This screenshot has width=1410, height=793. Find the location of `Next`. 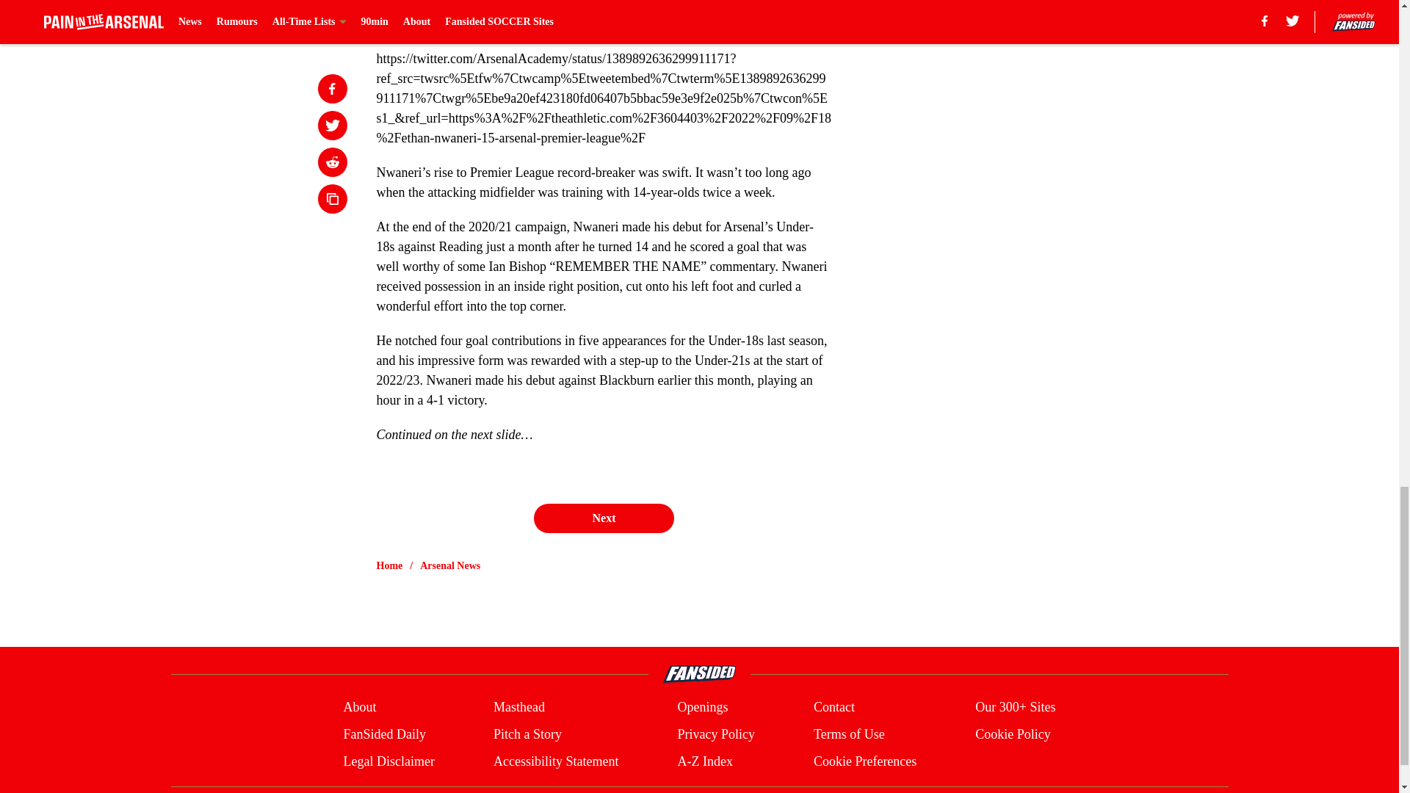

Next is located at coordinates (603, 518).